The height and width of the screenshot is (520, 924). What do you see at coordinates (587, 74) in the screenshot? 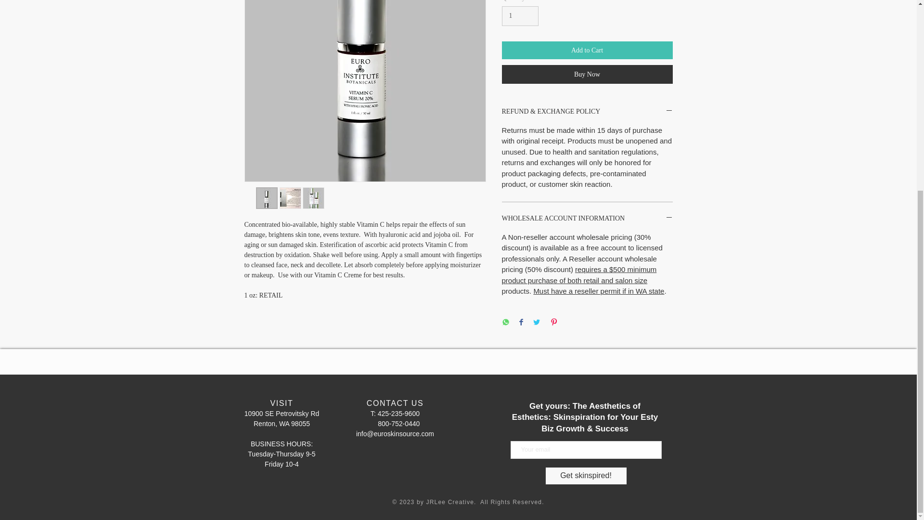
I see `Buy Now` at bounding box center [587, 74].